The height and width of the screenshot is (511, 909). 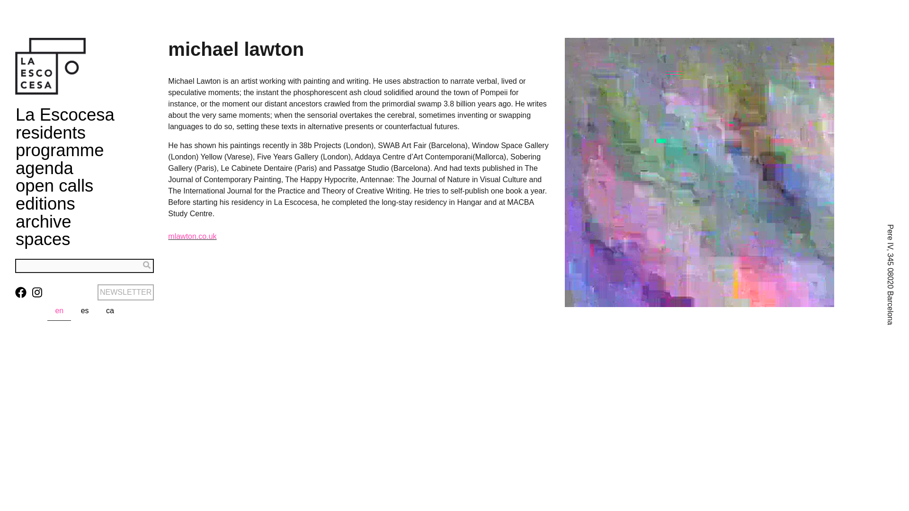 I want to click on agenda, so click(x=45, y=168).